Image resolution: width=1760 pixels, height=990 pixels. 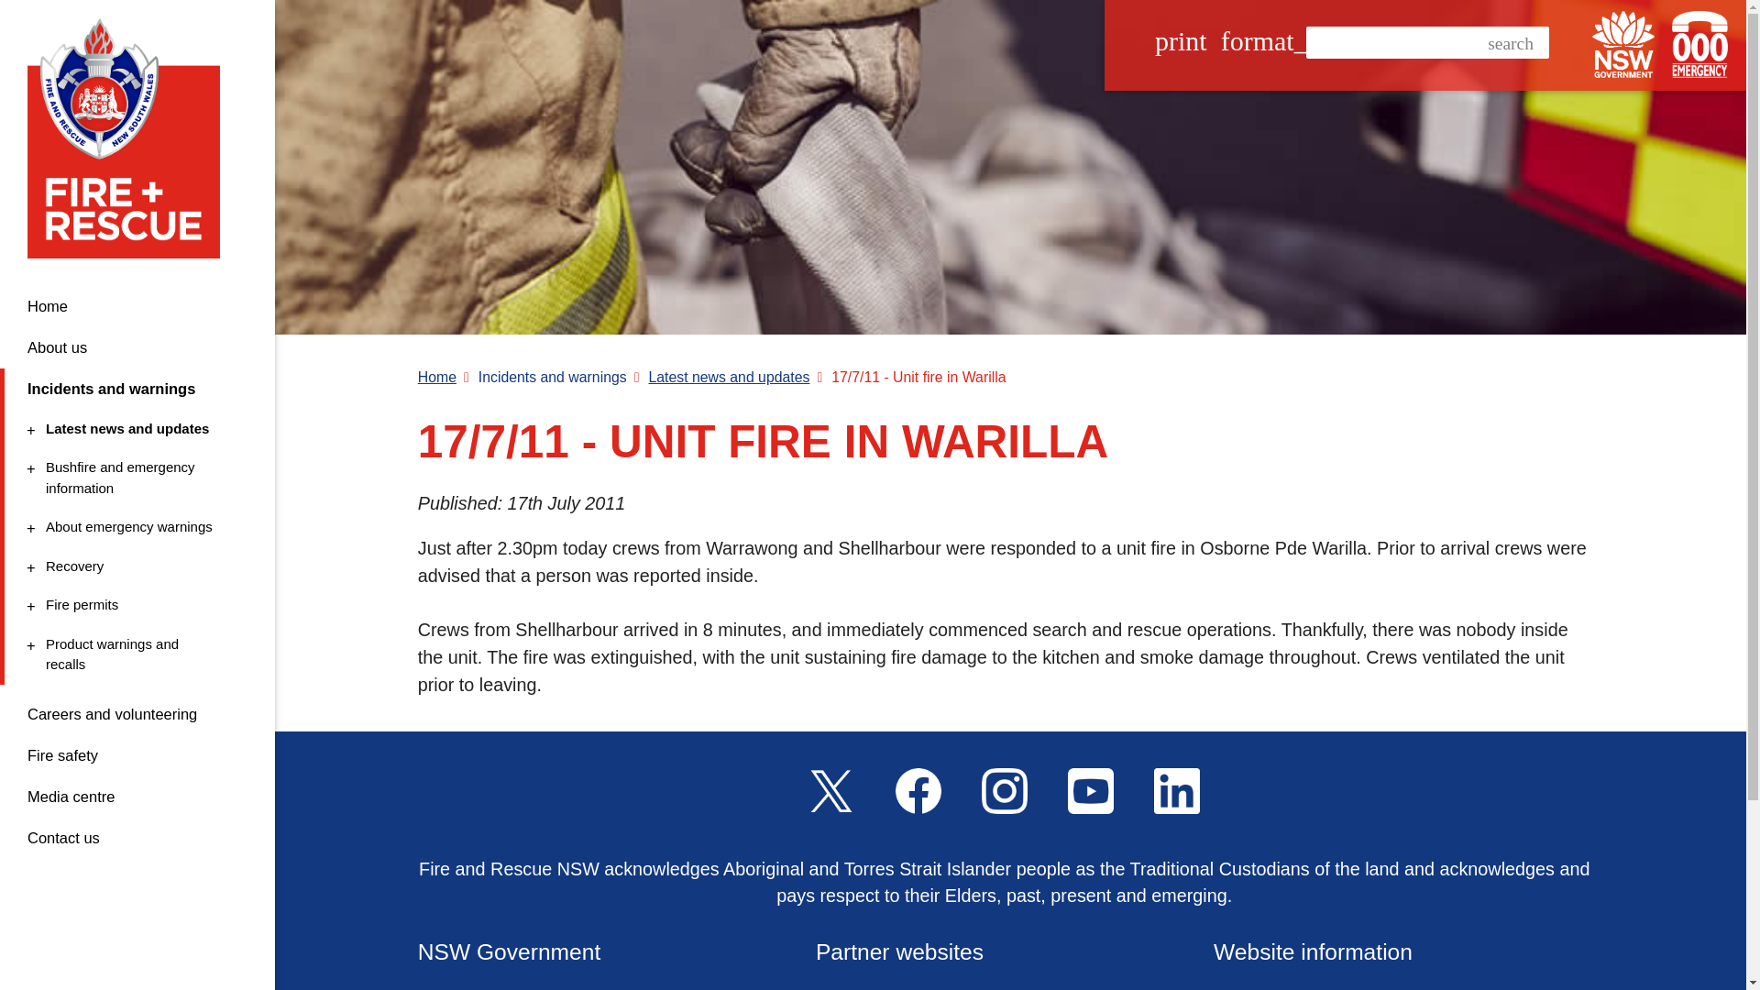 I want to click on NSW Government, so click(x=1622, y=44).